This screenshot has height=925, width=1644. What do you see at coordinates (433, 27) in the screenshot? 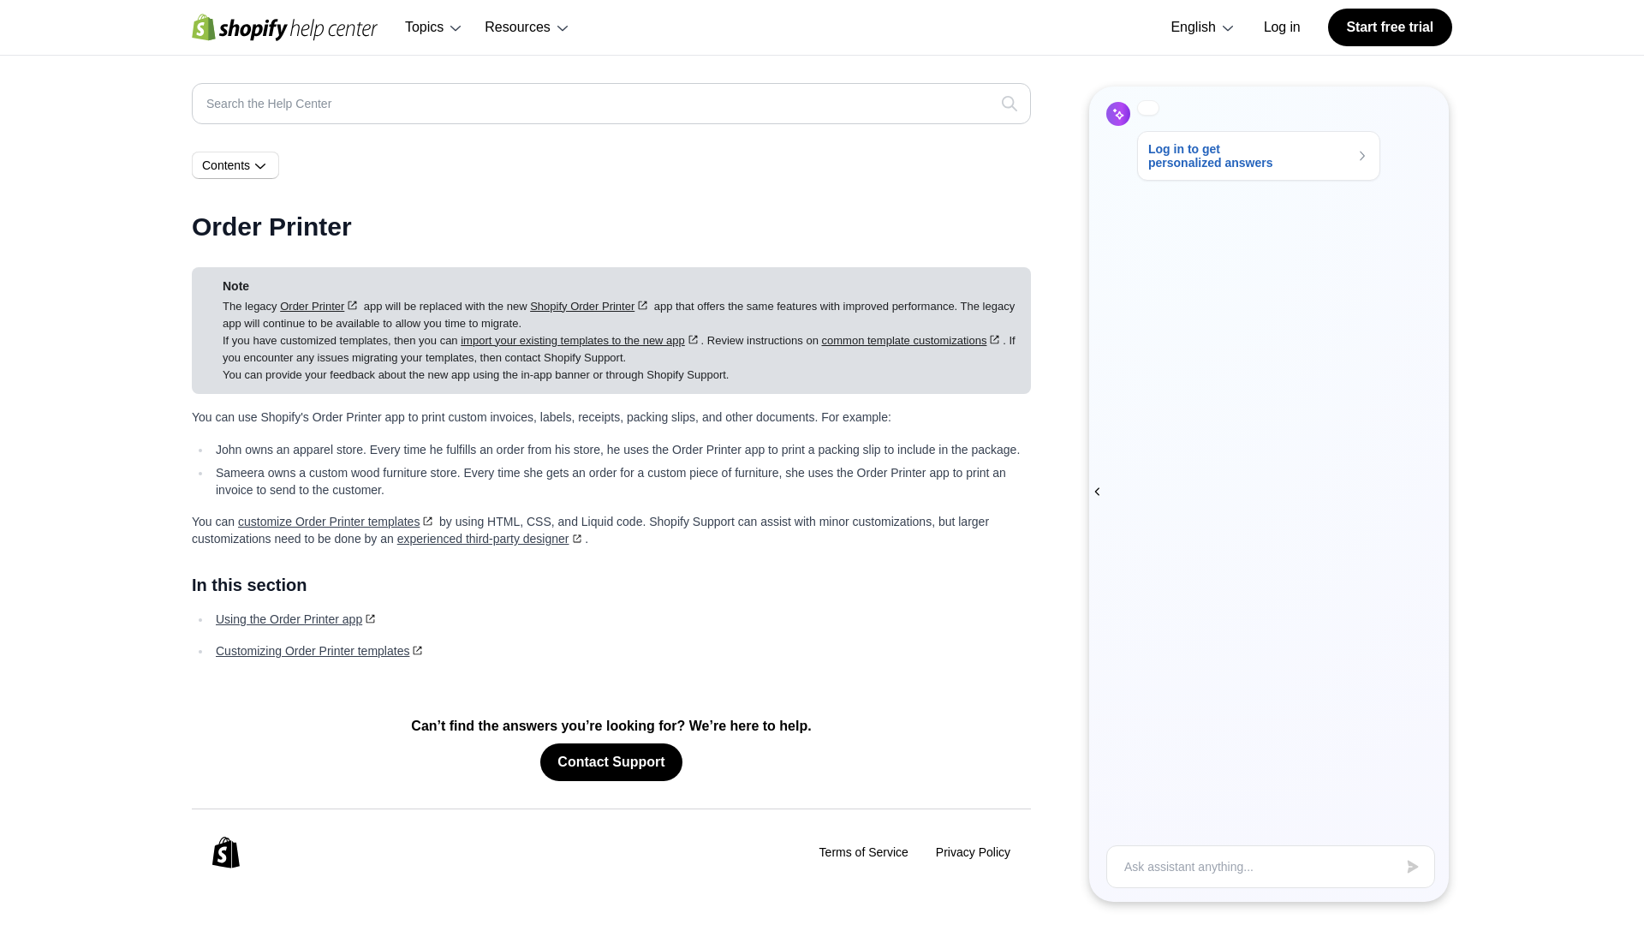
I see `Topics` at bounding box center [433, 27].